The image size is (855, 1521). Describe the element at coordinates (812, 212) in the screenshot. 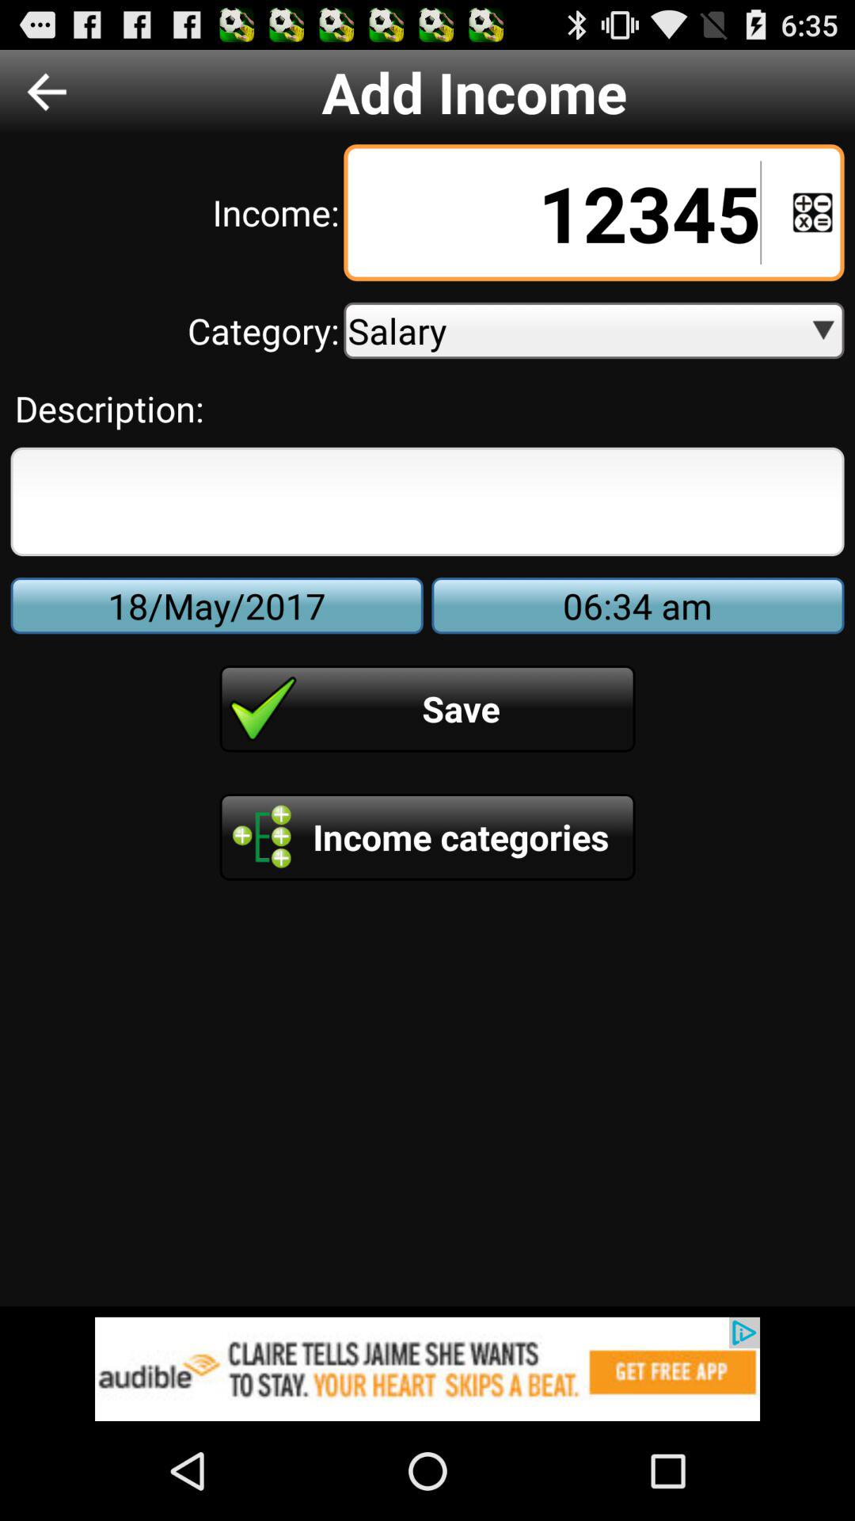

I see `calculate` at that location.